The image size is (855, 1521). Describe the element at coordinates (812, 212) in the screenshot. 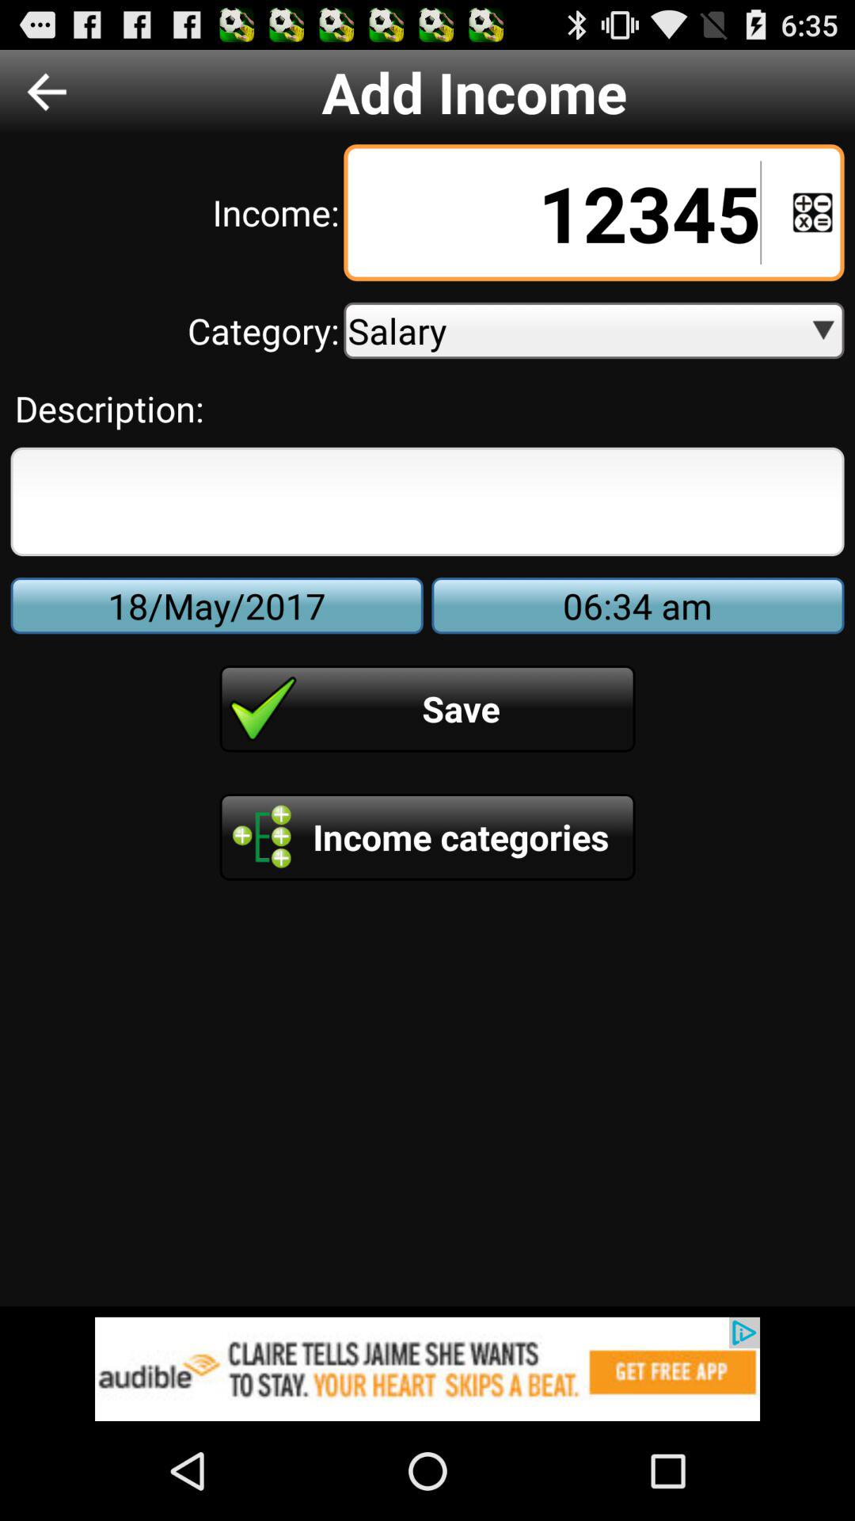

I see `calculate` at that location.